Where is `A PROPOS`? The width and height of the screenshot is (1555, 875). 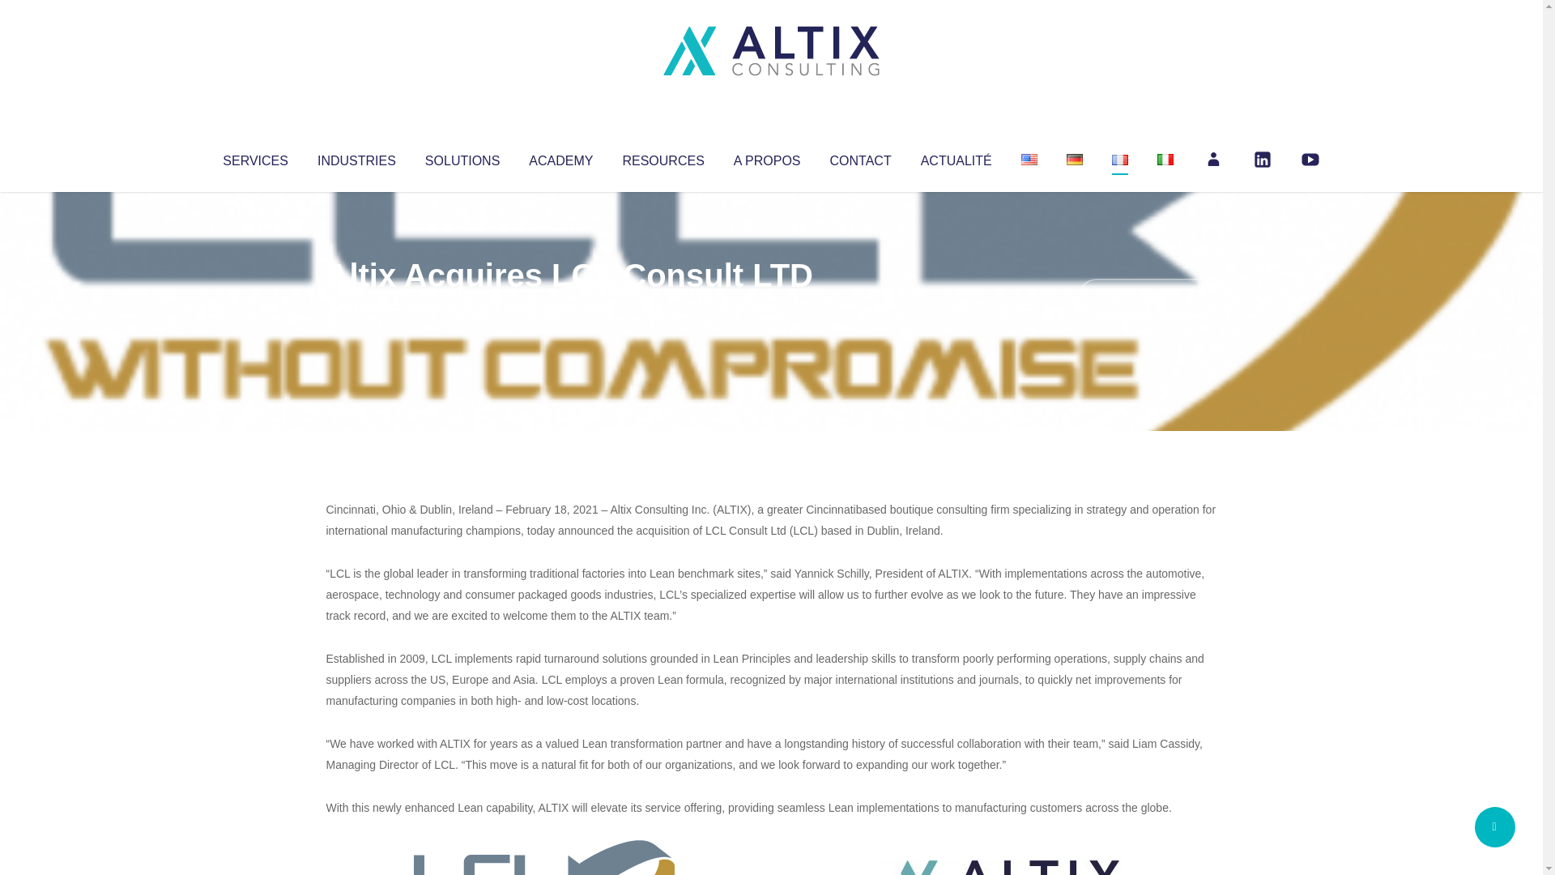 A PROPOS is located at coordinates (767, 157).